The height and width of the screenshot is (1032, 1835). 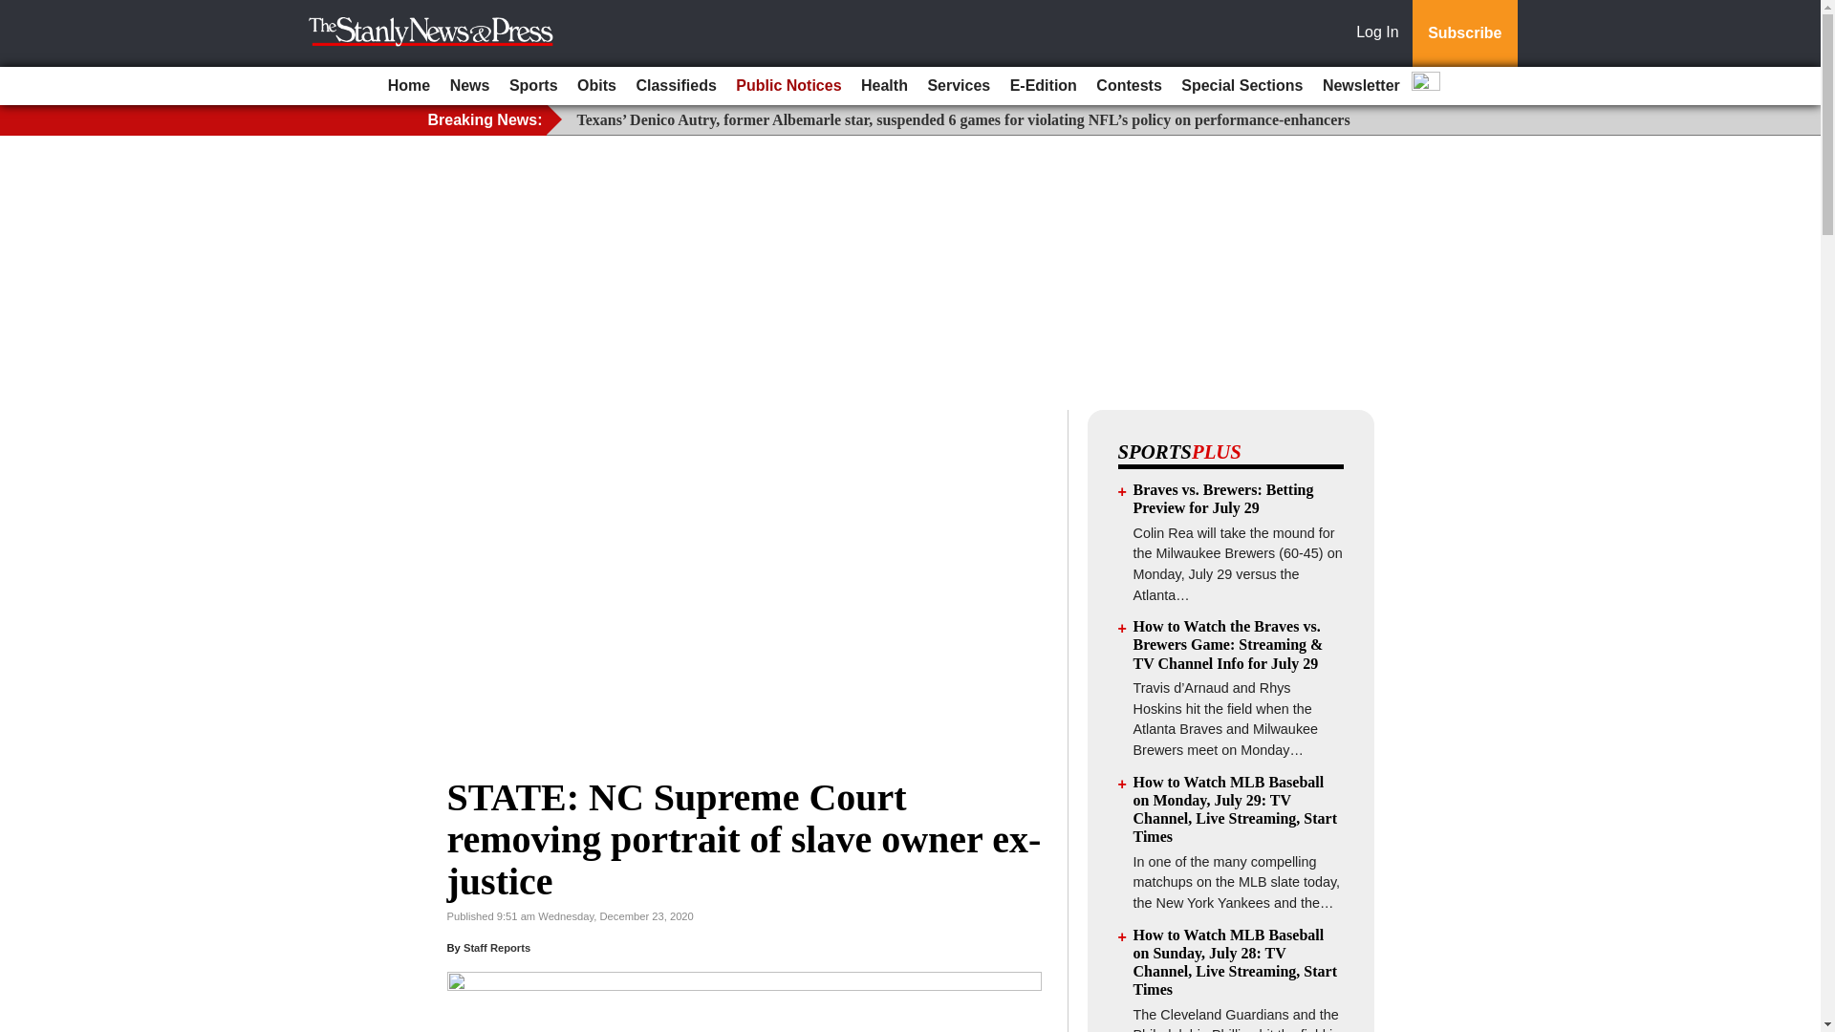 I want to click on Public Notices, so click(x=788, y=86).